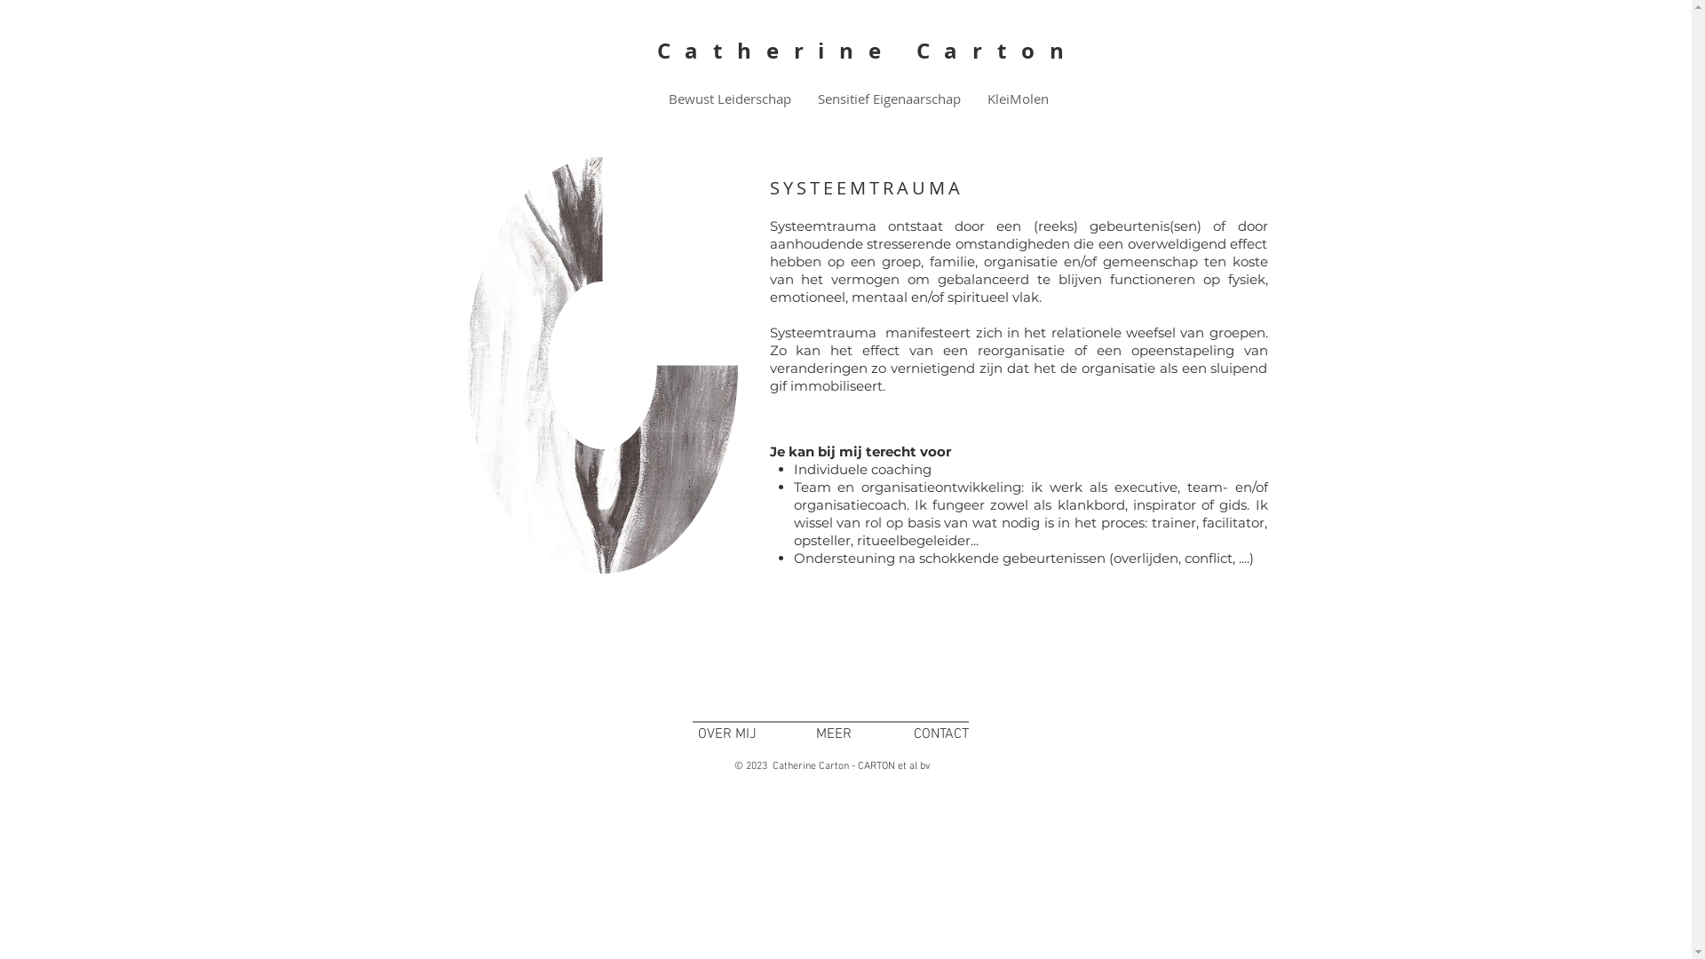 Image resolution: width=1705 pixels, height=959 pixels. I want to click on MEER, so click(833, 734).